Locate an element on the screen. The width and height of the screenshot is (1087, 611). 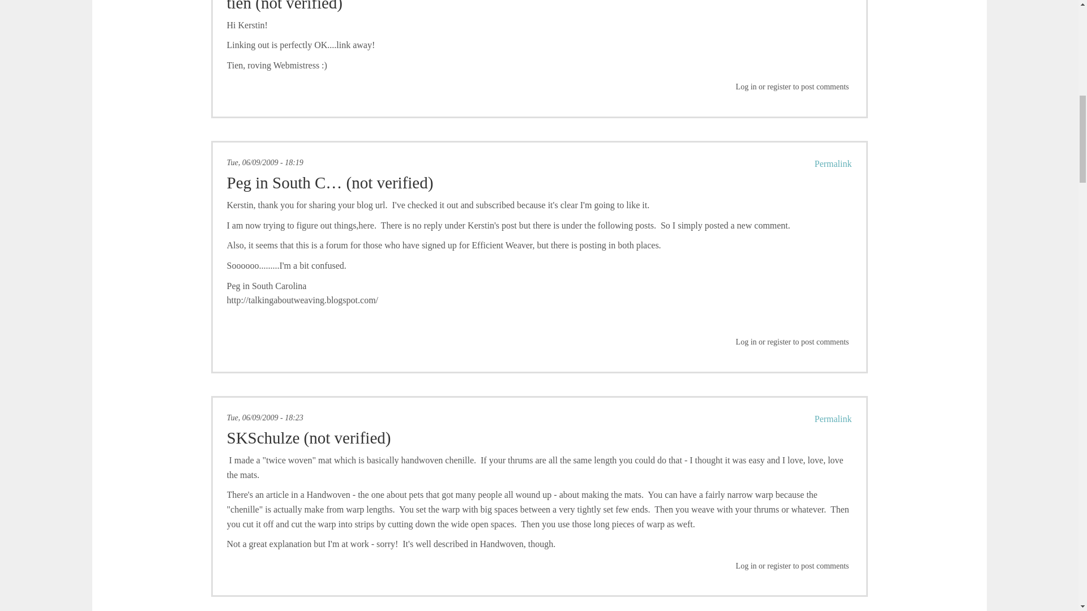
Permalink is located at coordinates (833, 419).